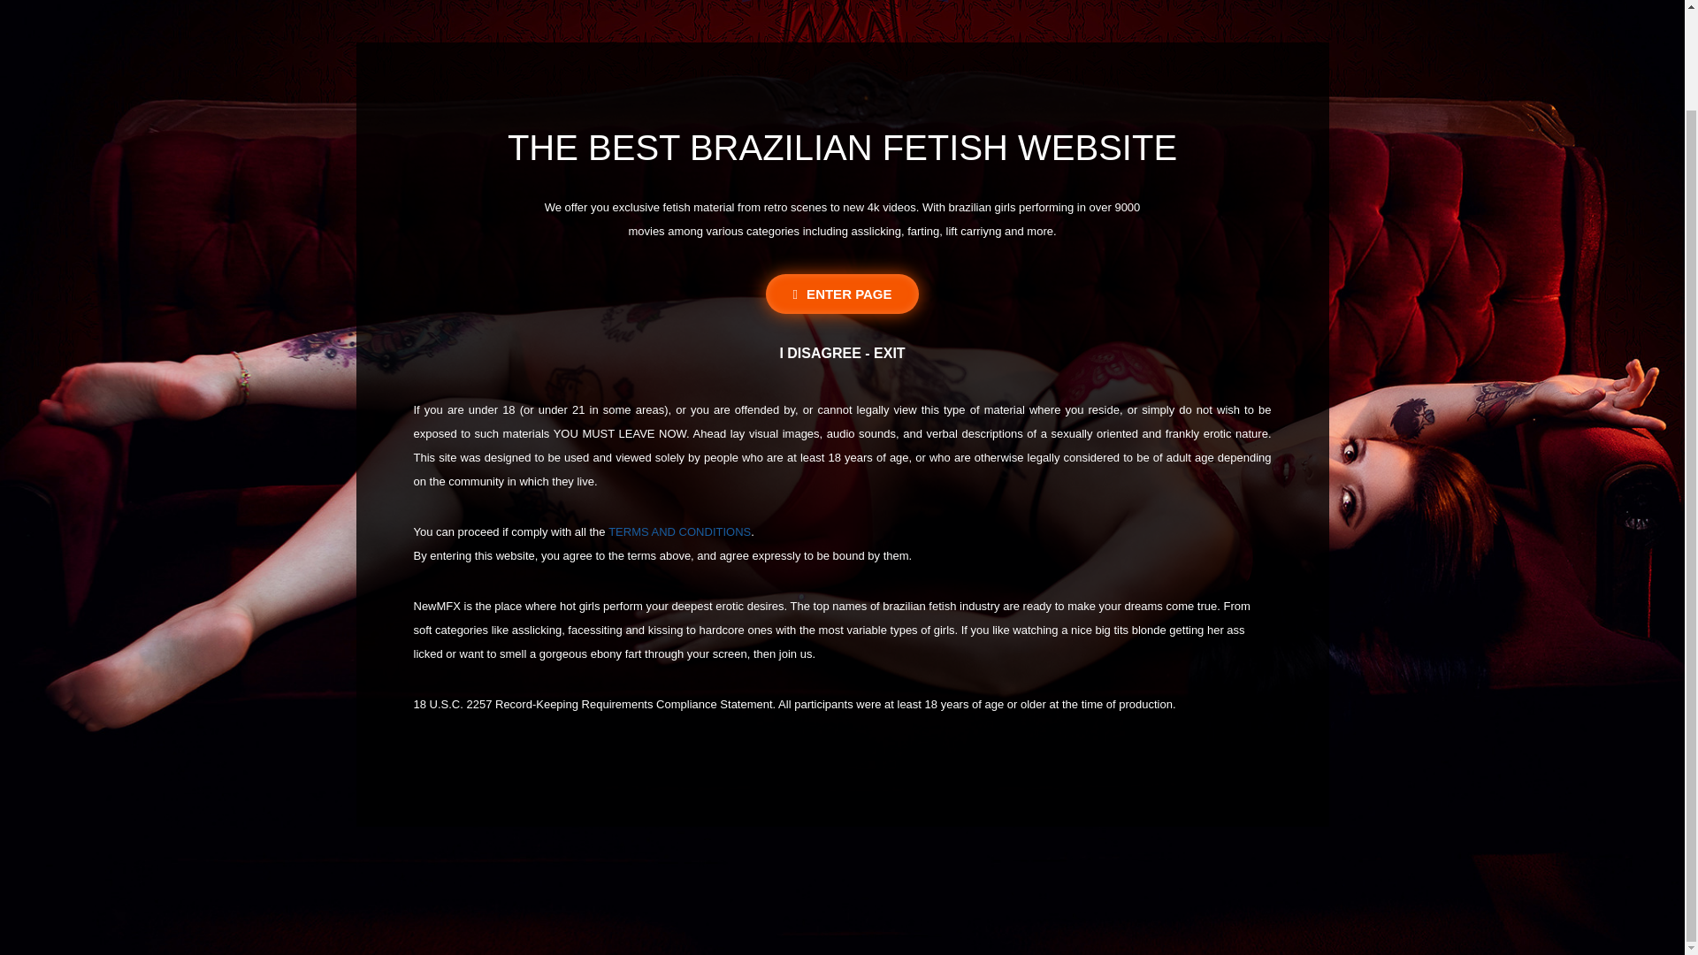 The image size is (1698, 955). Describe the element at coordinates (679, 532) in the screenshot. I see `TERMS AND CONDITIONS` at that location.